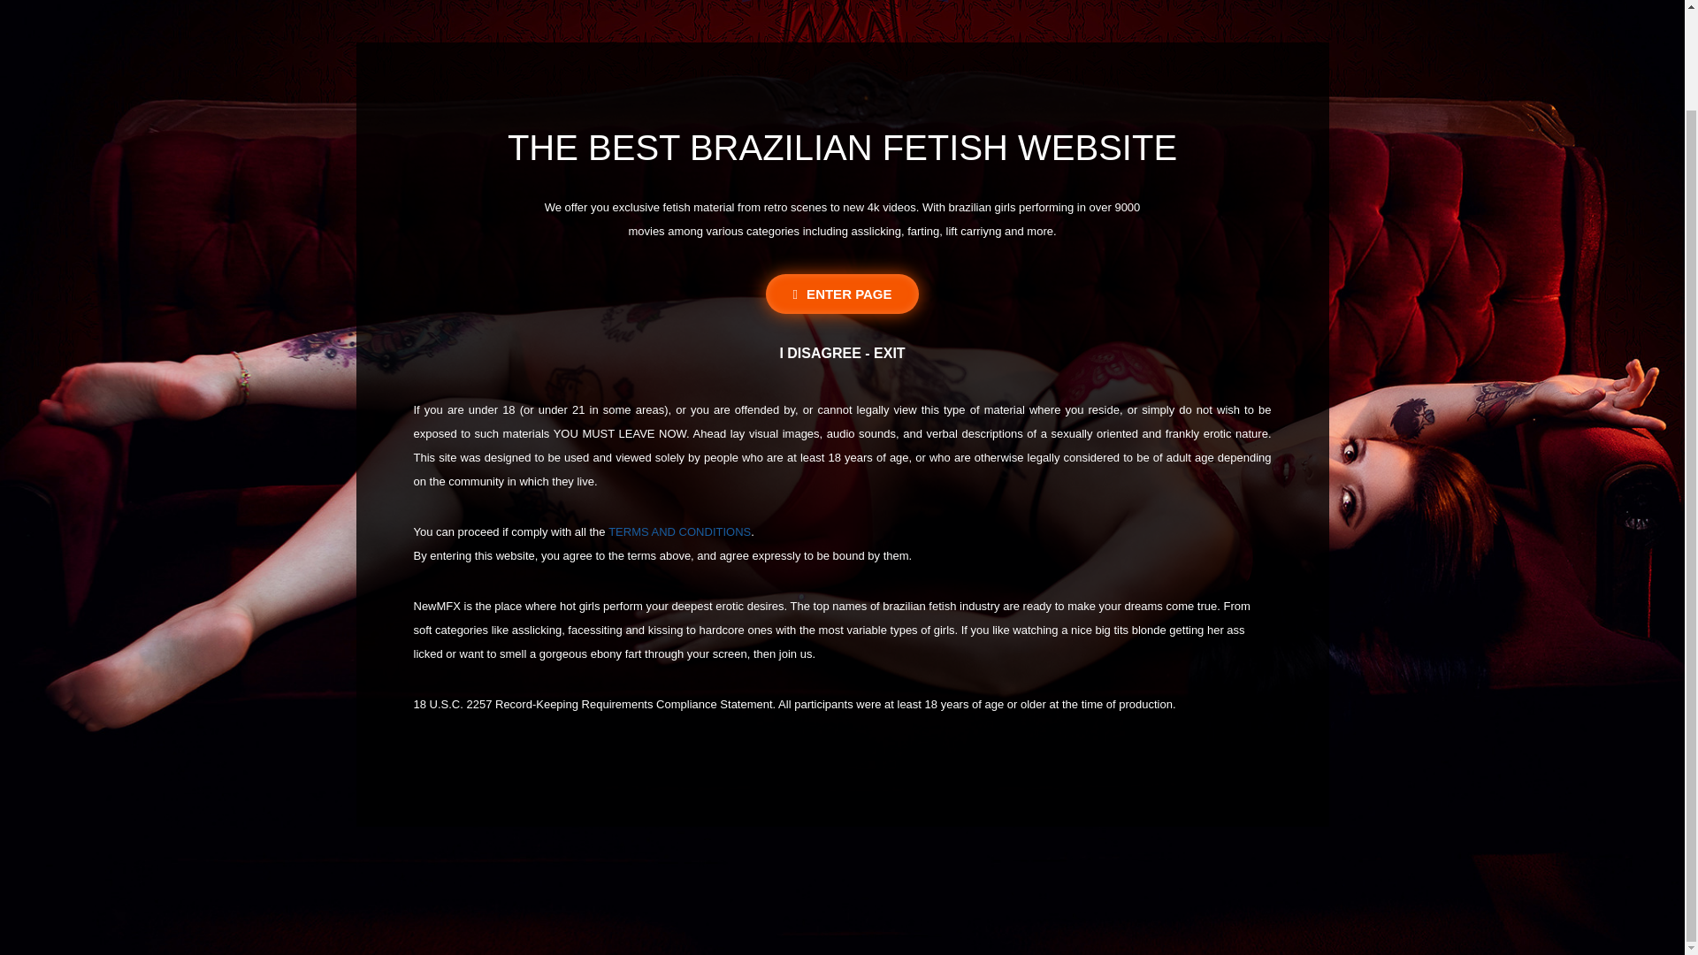 The image size is (1698, 955). Describe the element at coordinates (679, 532) in the screenshot. I see `TERMS AND CONDITIONS` at that location.